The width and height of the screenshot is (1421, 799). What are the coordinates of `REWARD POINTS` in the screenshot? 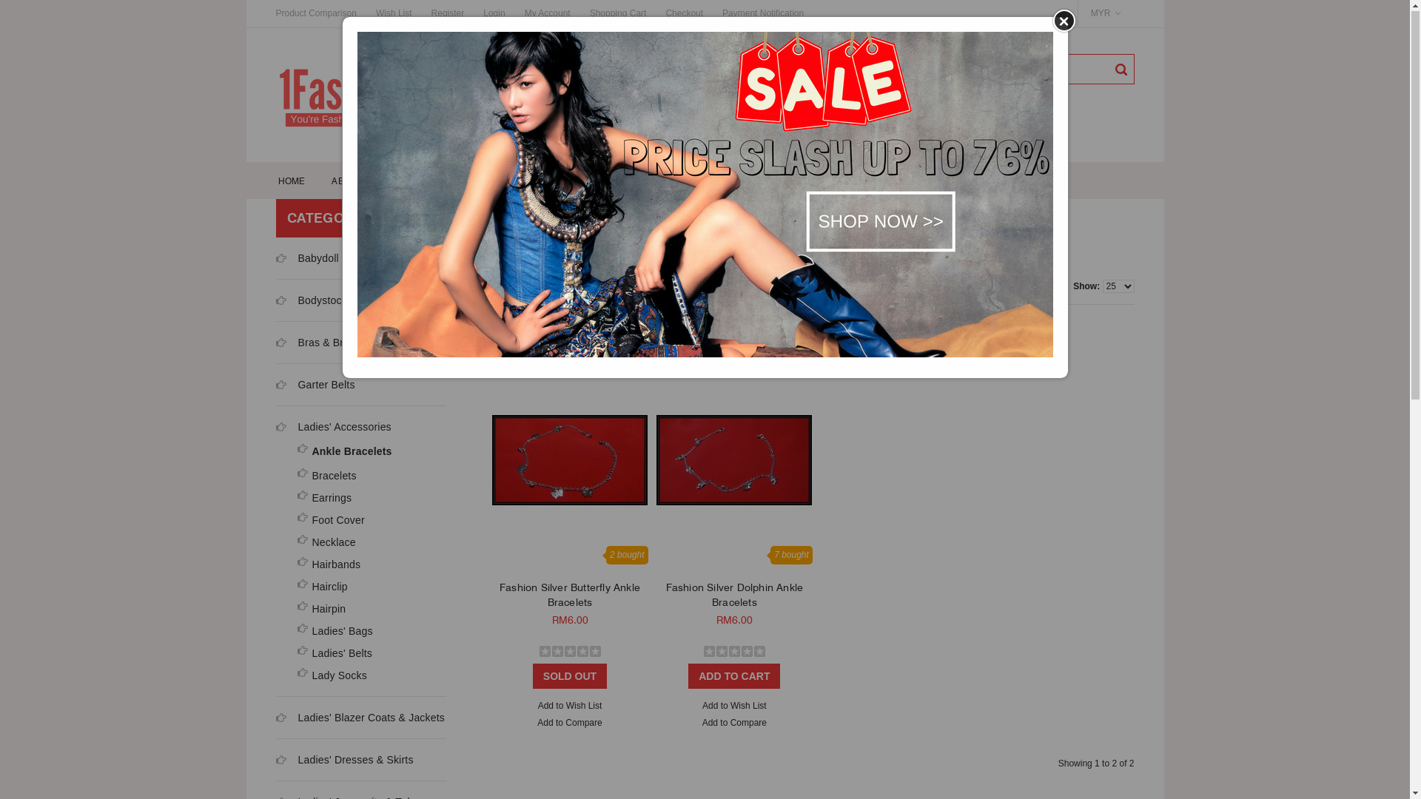 It's located at (699, 181).